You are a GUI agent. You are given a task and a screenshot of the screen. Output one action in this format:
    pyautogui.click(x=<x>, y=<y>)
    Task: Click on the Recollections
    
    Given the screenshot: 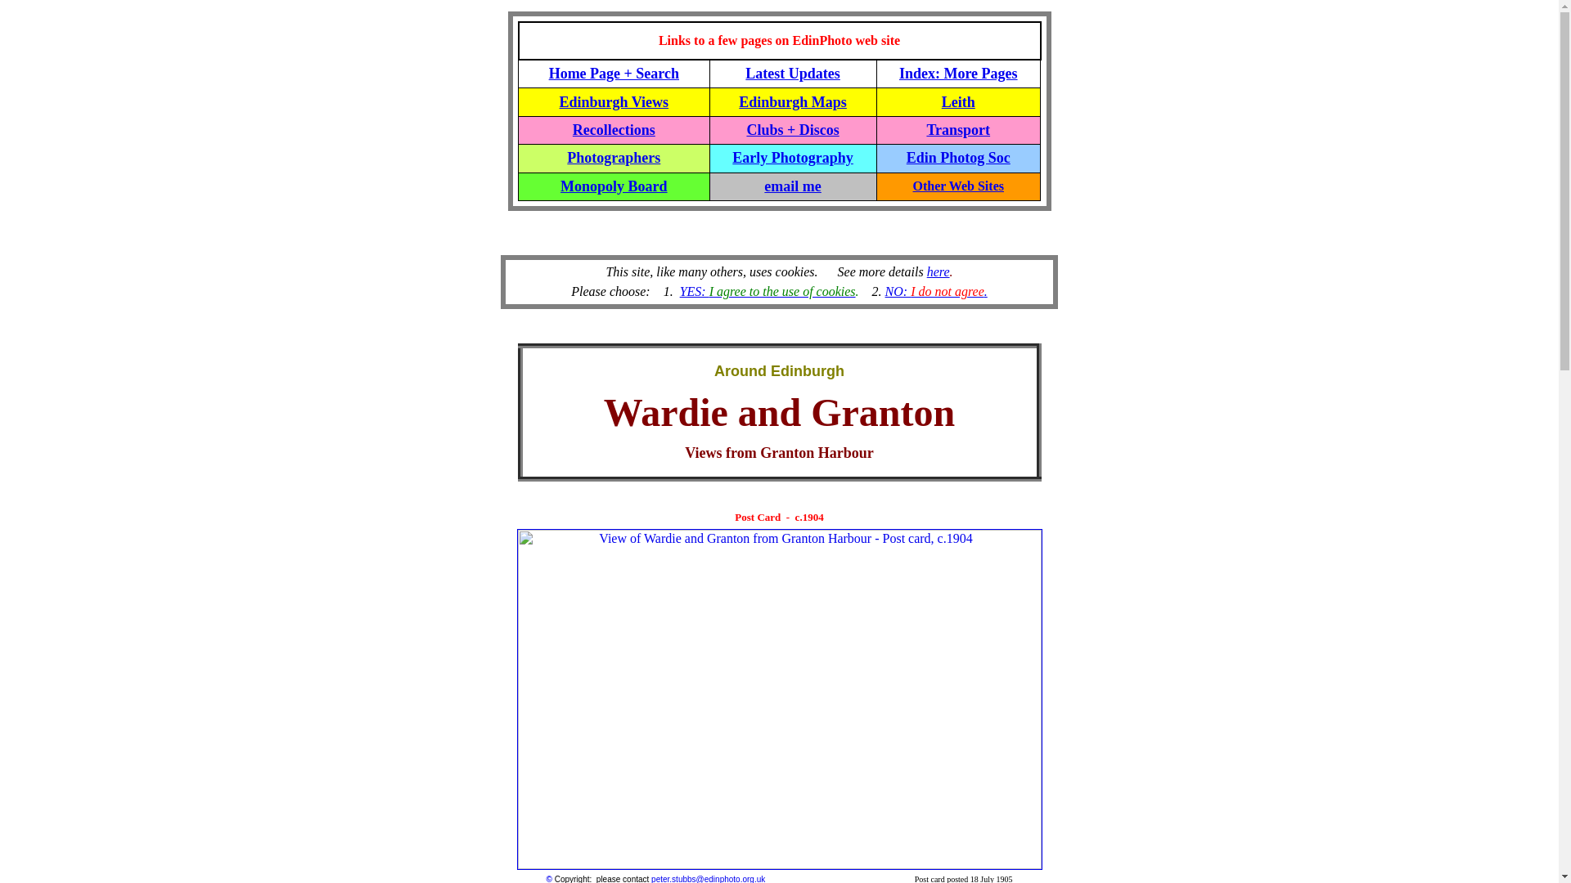 What is the action you would take?
    pyautogui.click(x=614, y=129)
    